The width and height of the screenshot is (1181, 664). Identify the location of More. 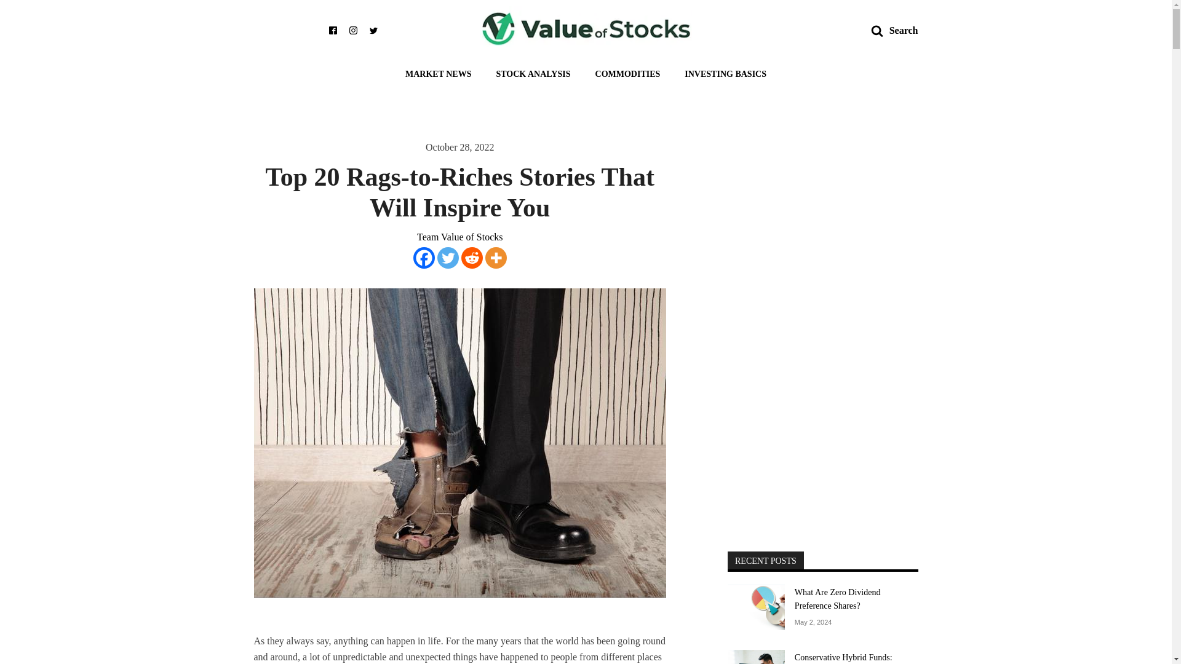
(496, 258).